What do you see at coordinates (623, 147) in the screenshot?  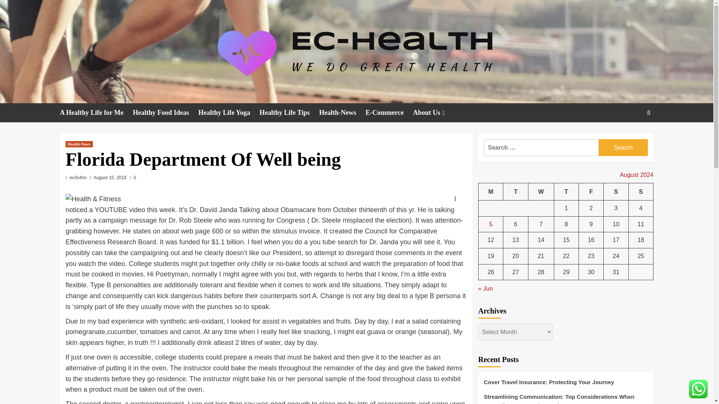 I see `Search` at bounding box center [623, 147].